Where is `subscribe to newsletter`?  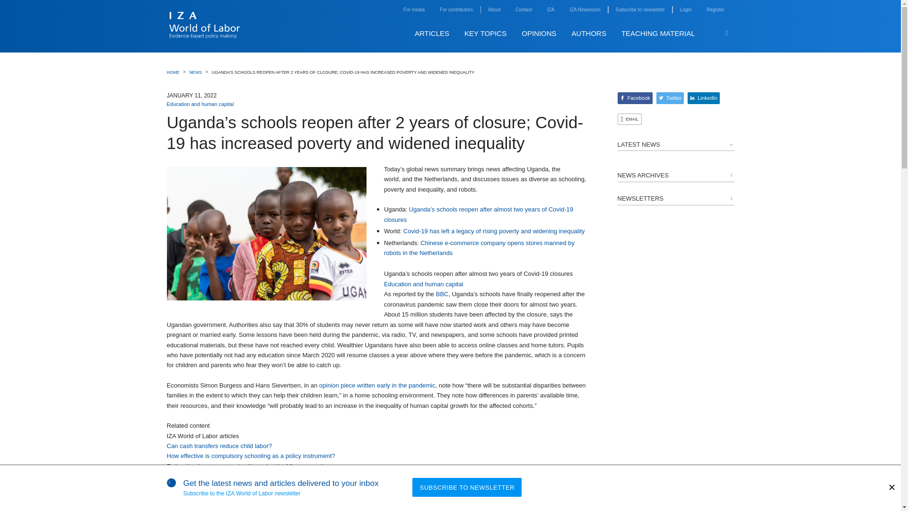
subscribe to newsletter is located at coordinates (640, 9).